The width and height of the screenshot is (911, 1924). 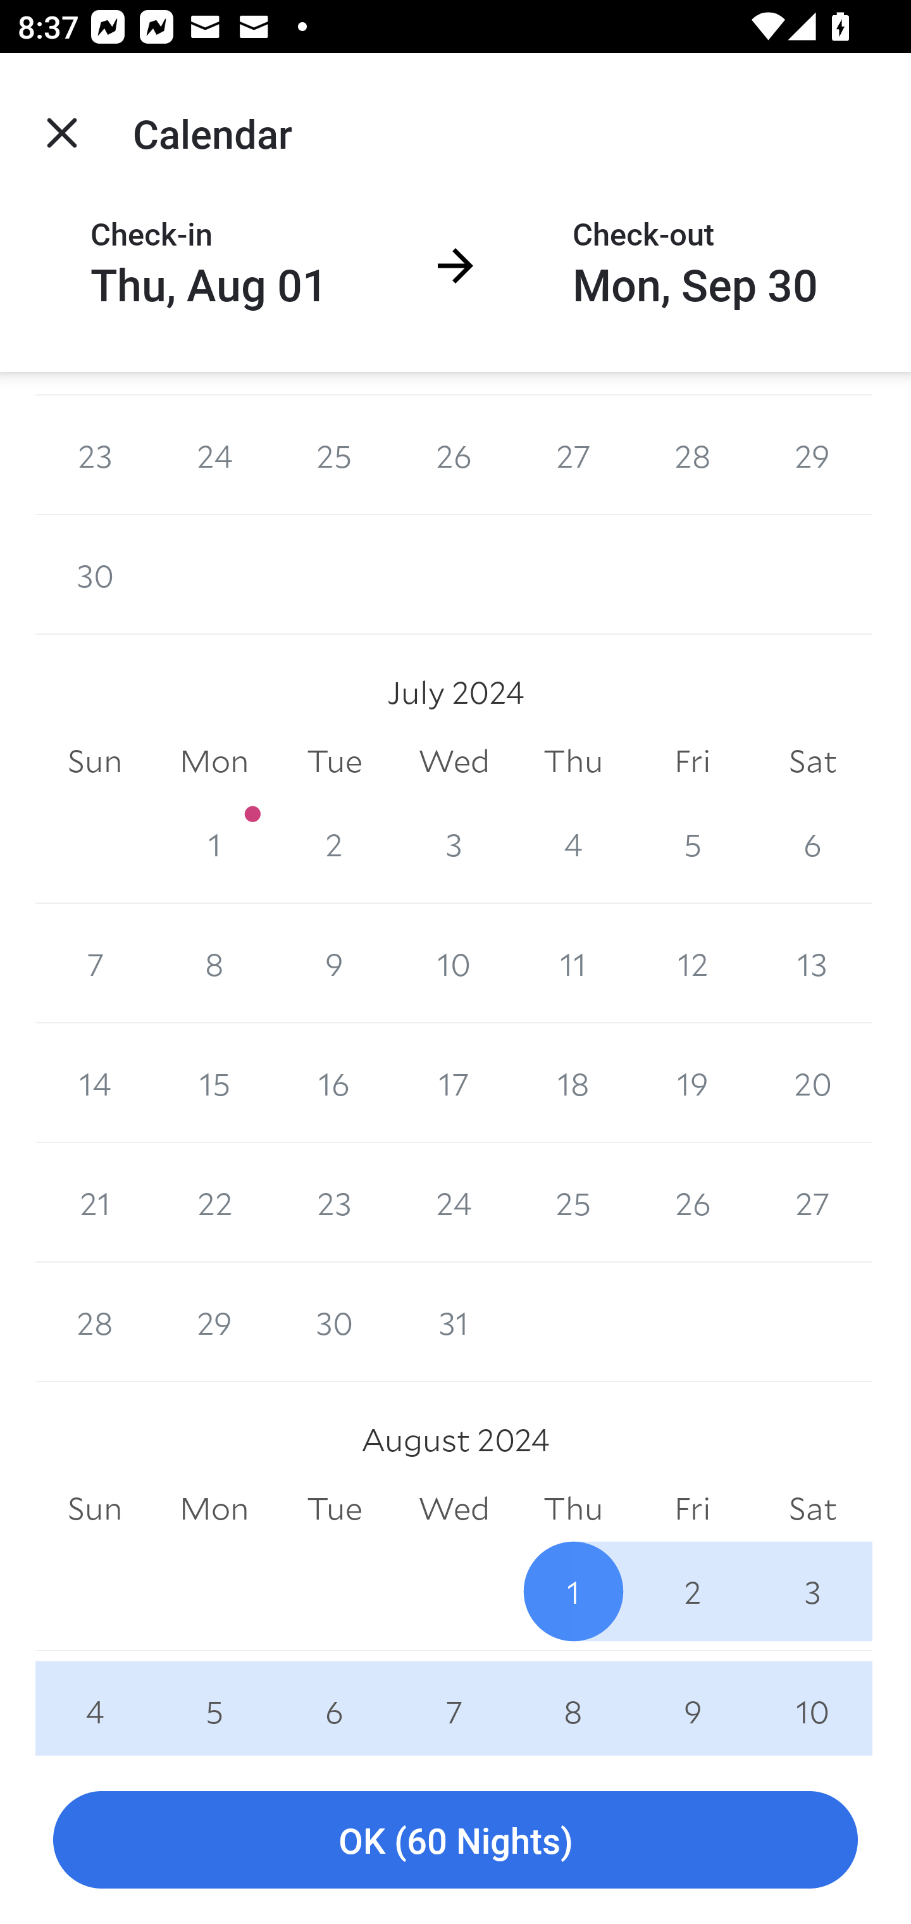 I want to click on 10 10 July 2024, so click(x=454, y=963).